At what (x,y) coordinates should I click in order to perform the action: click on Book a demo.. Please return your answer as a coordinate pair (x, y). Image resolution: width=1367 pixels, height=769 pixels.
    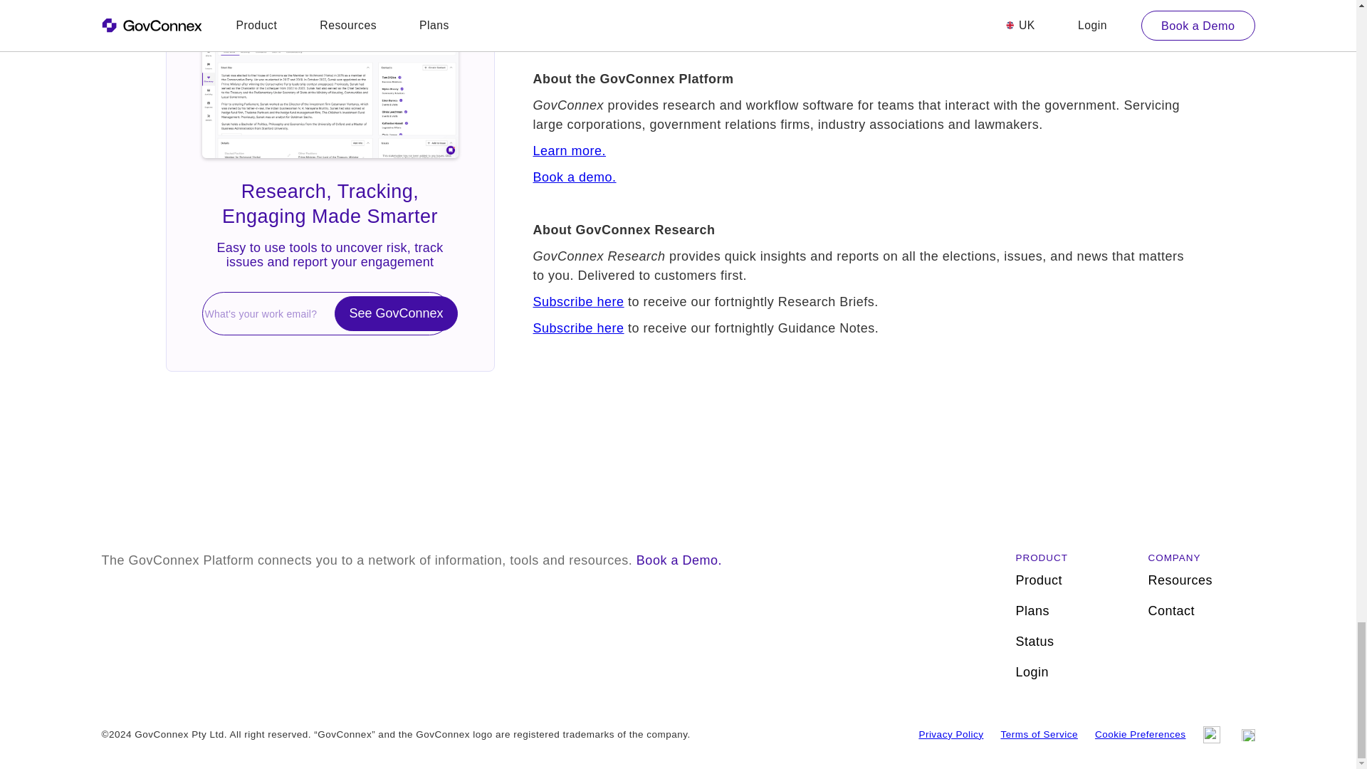
    Looking at the image, I should click on (574, 177).